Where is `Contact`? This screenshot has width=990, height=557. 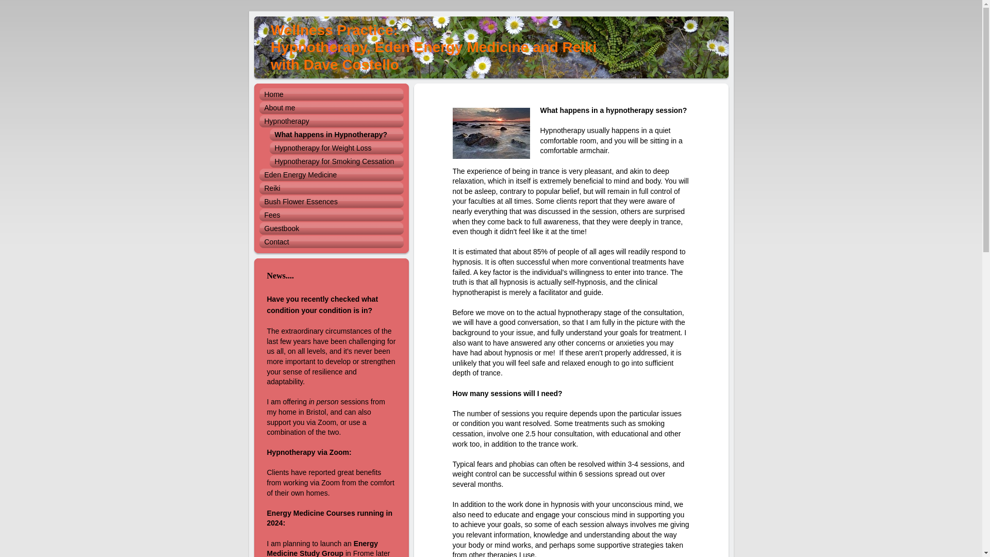 Contact is located at coordinates (331, 241).